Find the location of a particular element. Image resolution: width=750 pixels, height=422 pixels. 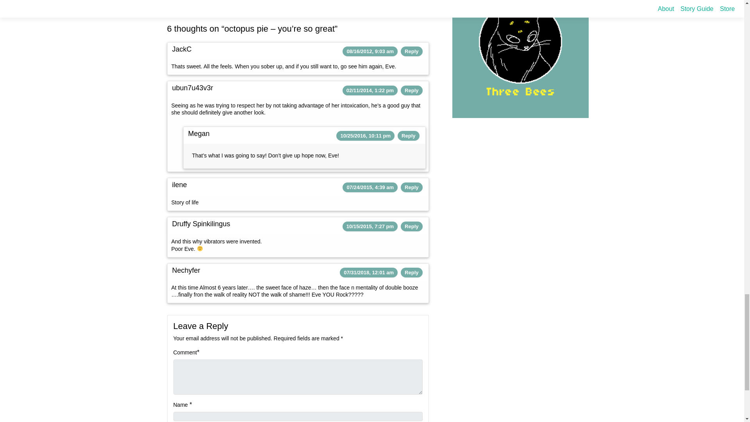

Reply is located at coordinates (412, 273).